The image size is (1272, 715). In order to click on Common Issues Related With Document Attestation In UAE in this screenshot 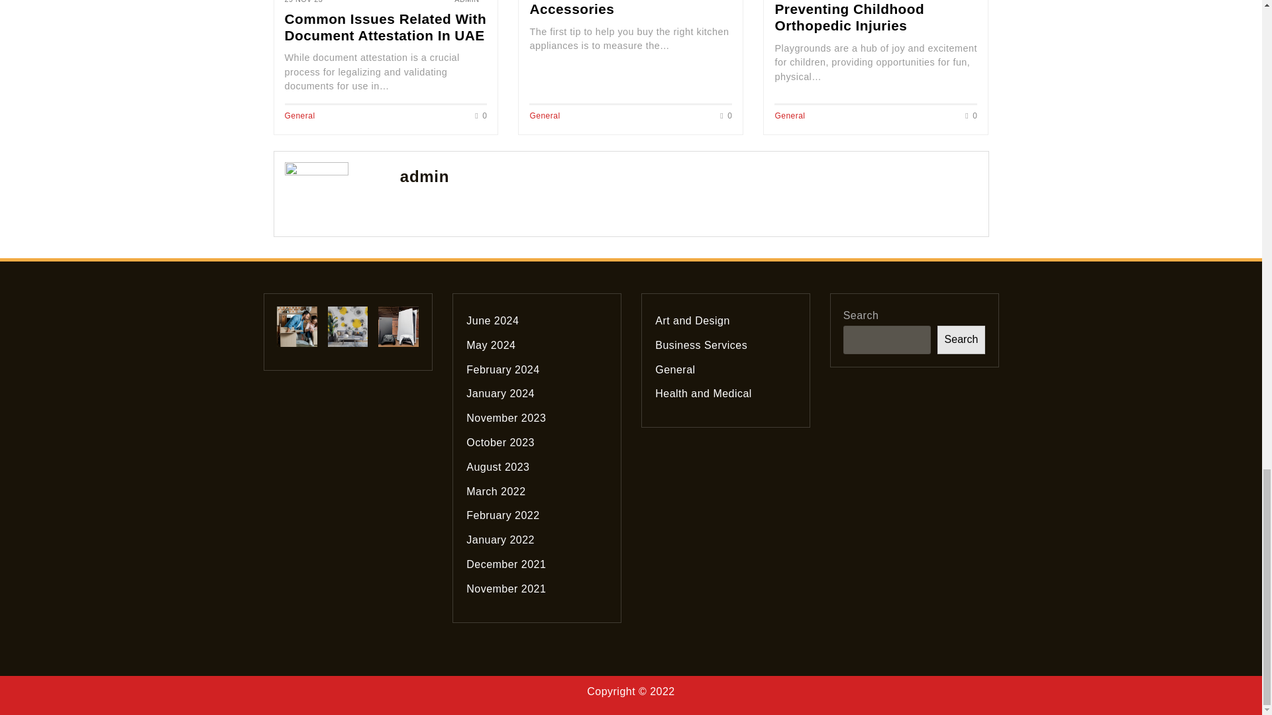, I will do `click(386, 26)`.